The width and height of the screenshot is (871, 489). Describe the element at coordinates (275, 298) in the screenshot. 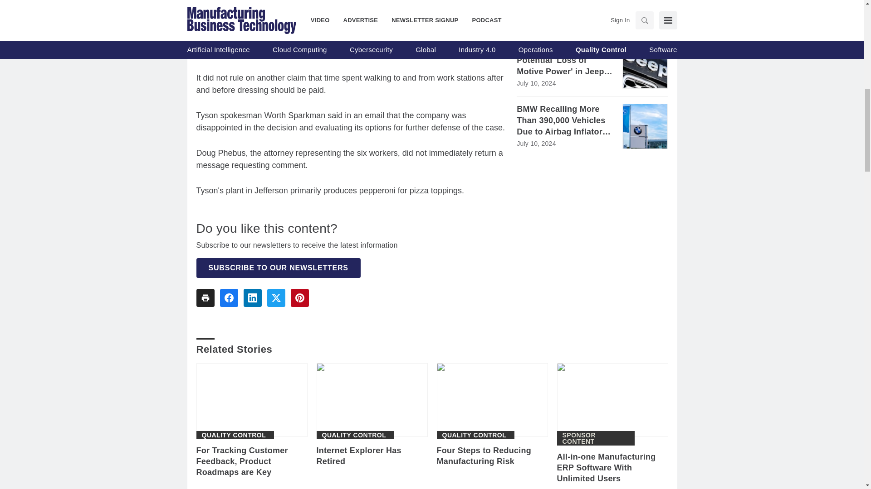

I see `Share To twitter` at that location.